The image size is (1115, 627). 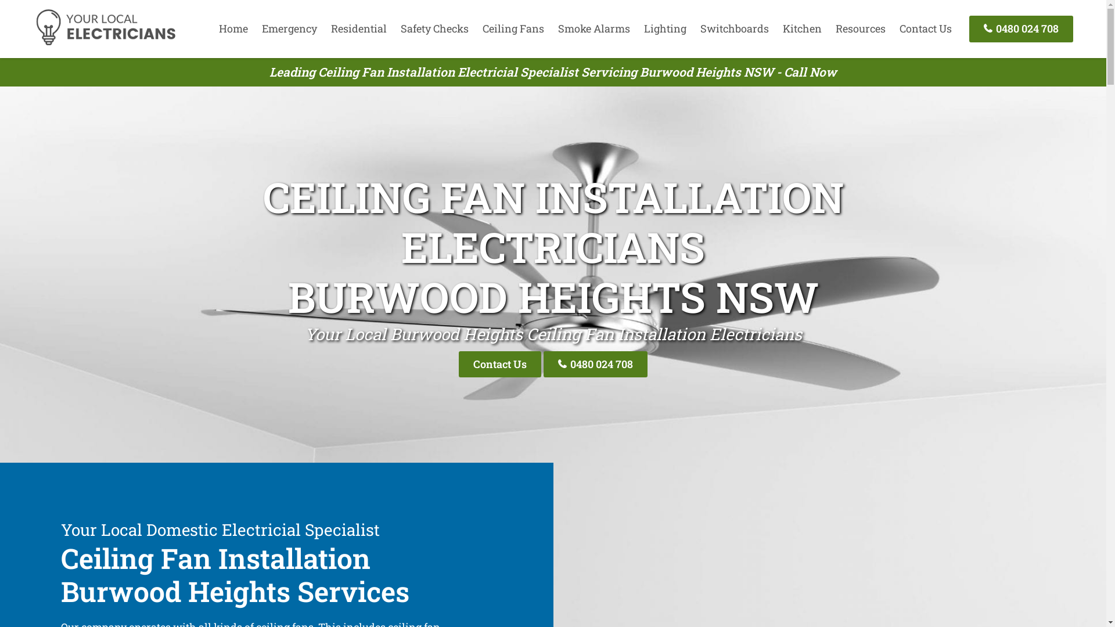 What do you see at coordinates (594, 28) in the screenshot?
I see `Smoke Alarms` at bounding box center [594, 28].